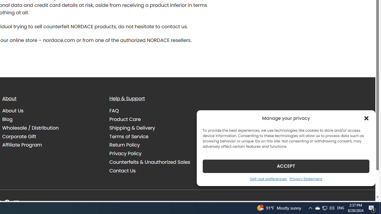 Image resolution: width=381 pixels, height=214 pixels. I want to click on ACCEPT, so click(286, 166).